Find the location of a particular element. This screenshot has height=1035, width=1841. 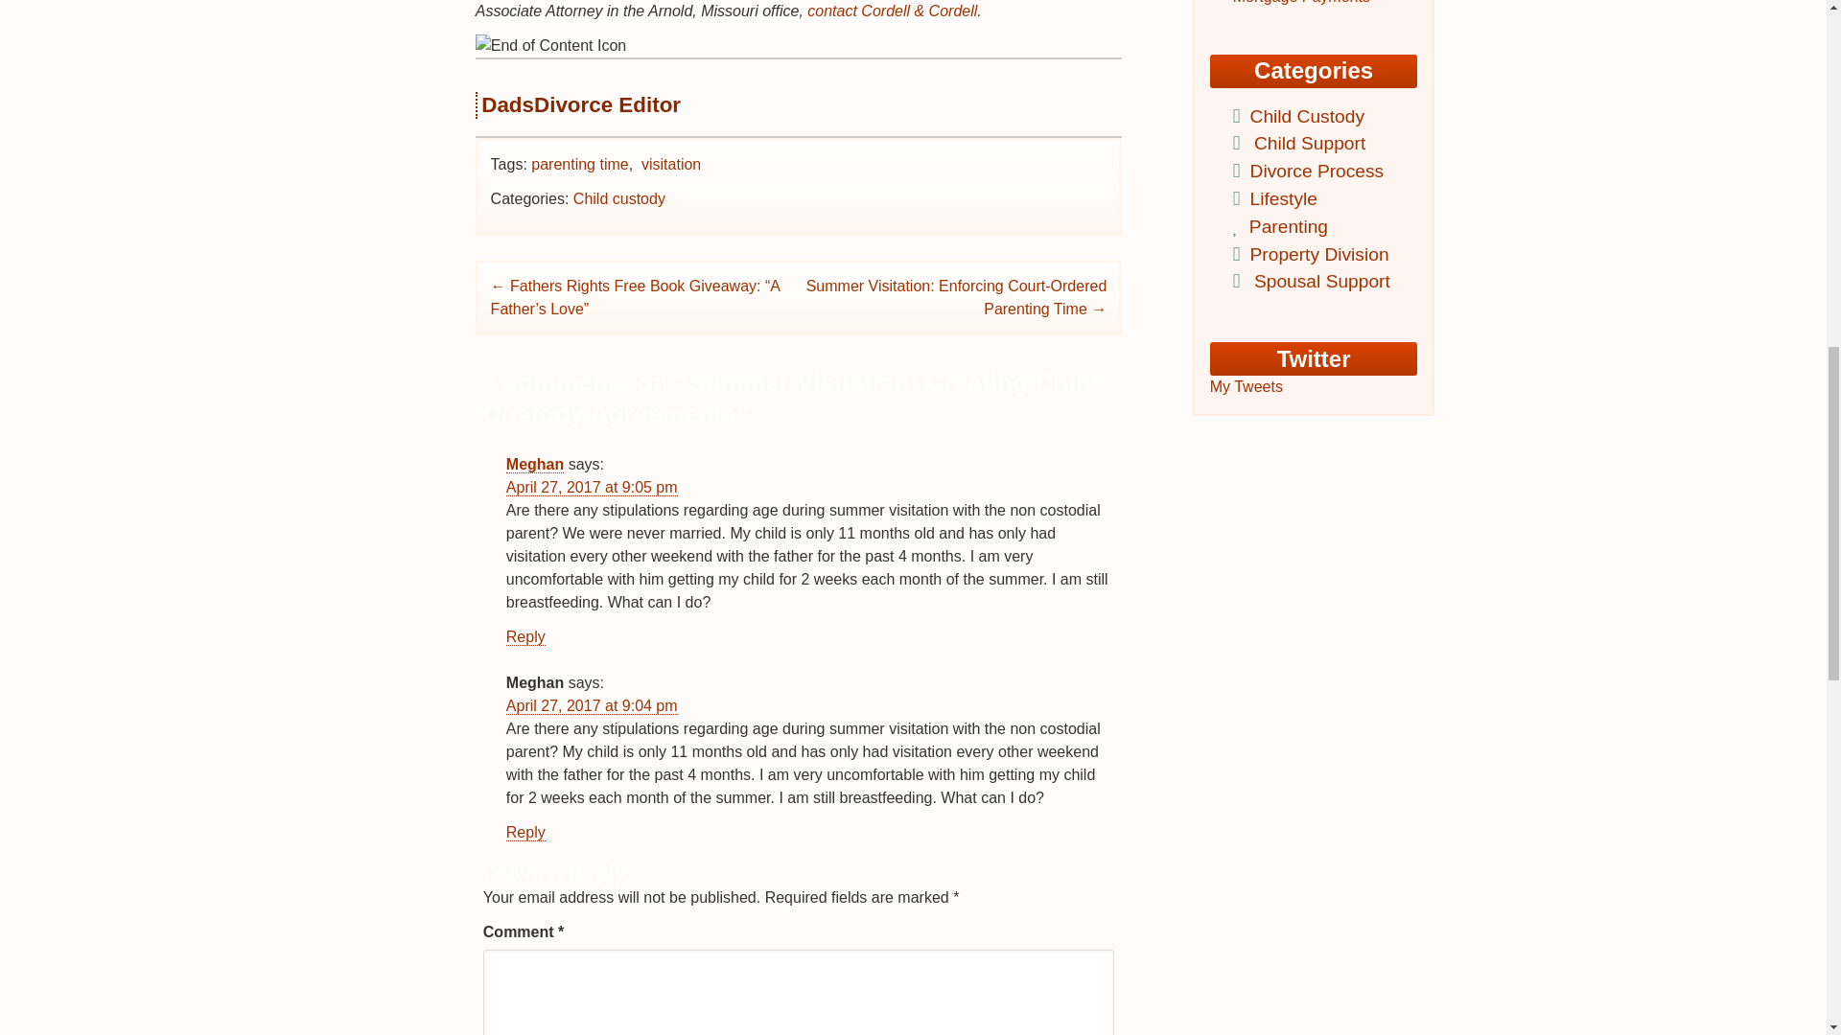

April 27, 2017 at 9:04 pm is located at coordinates (592, 705).